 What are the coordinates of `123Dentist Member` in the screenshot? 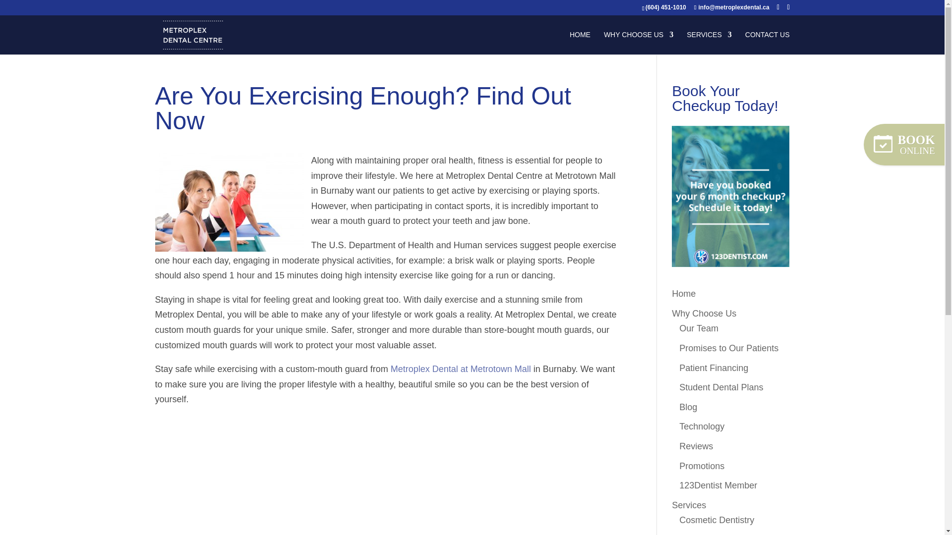 It's located at (718, 485).